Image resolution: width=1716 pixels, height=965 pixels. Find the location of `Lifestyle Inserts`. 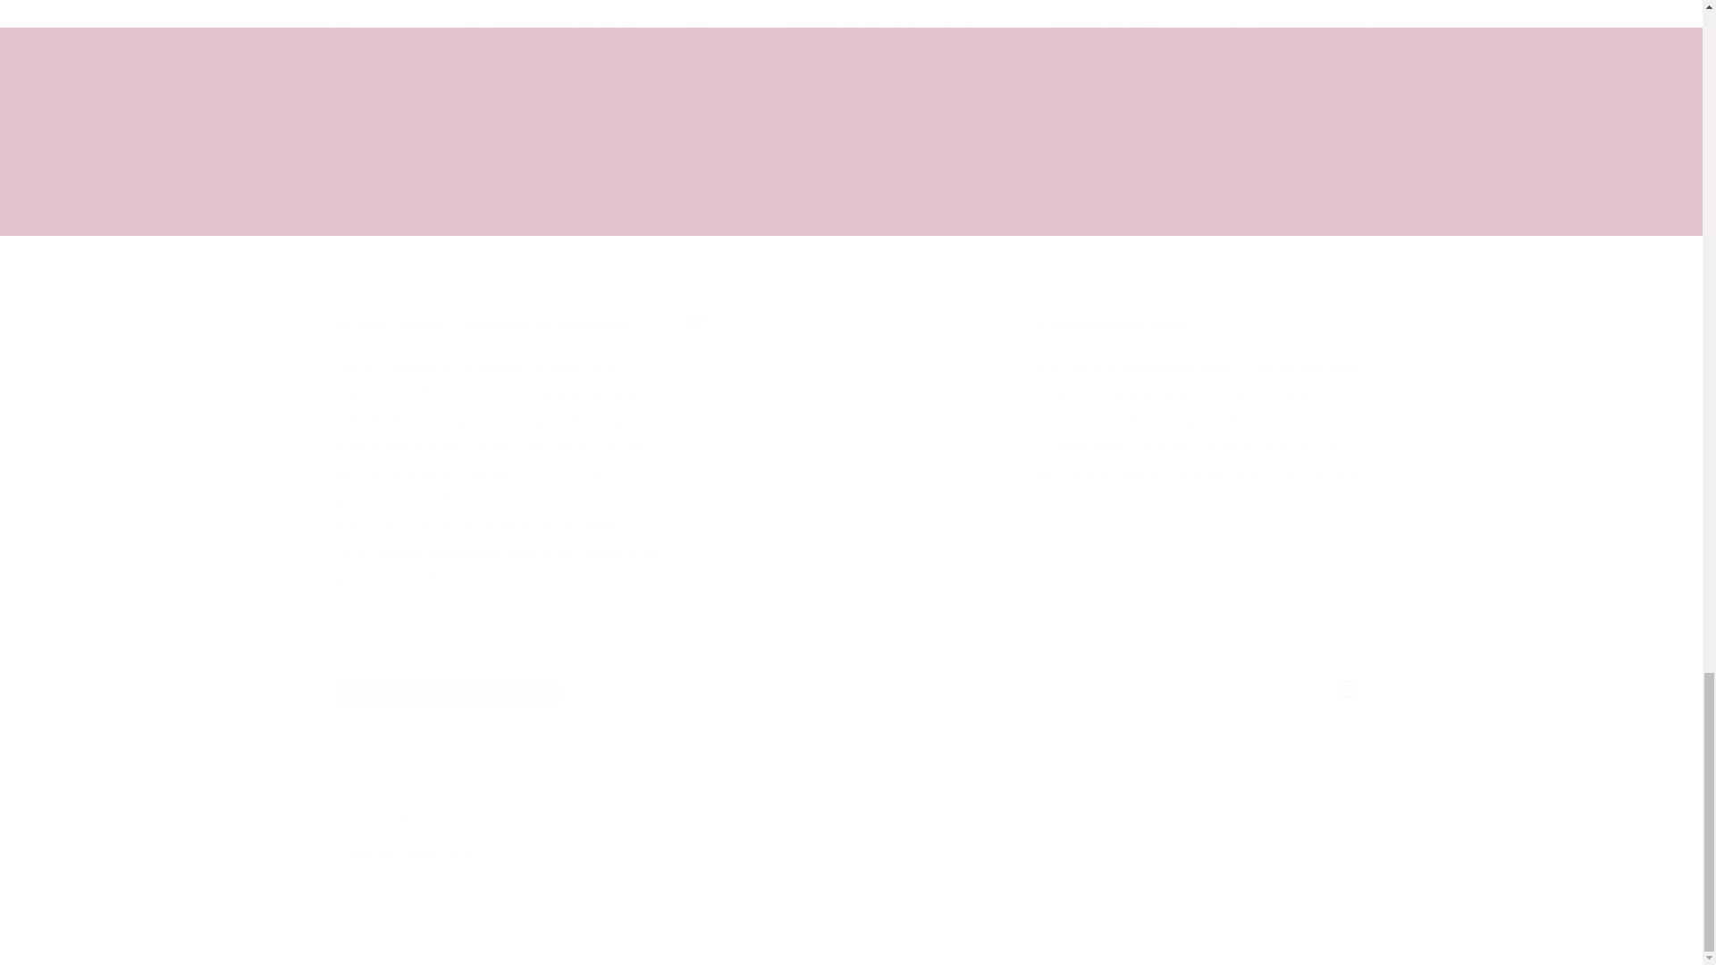

Lifestyle Inserts is located at coordinates (851, 688).